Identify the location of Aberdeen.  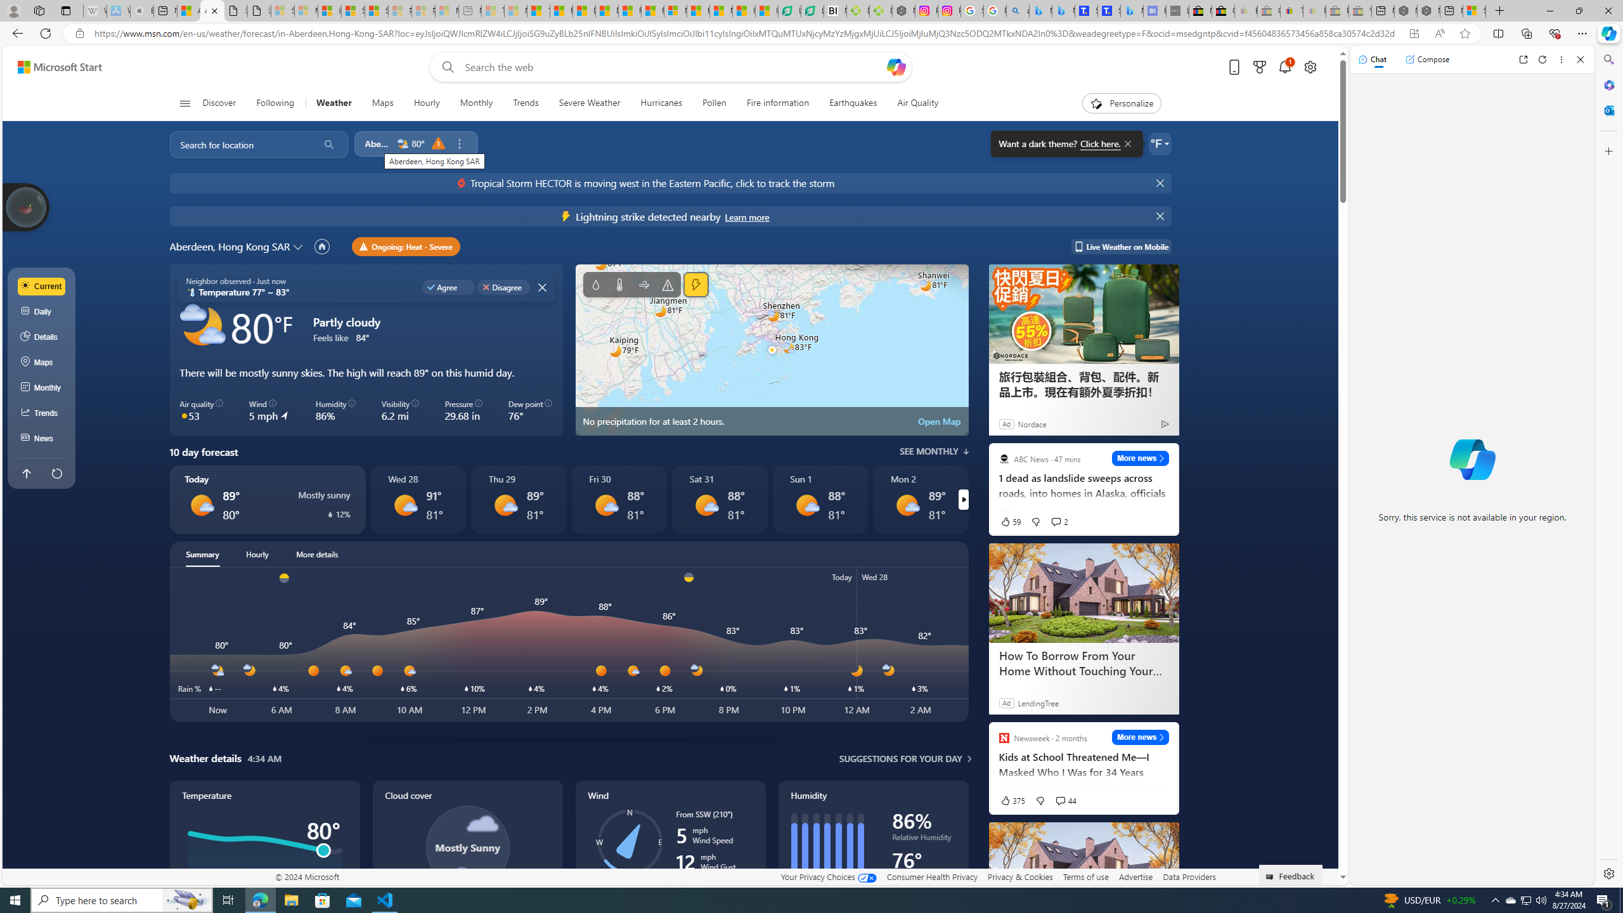
(378, 144).